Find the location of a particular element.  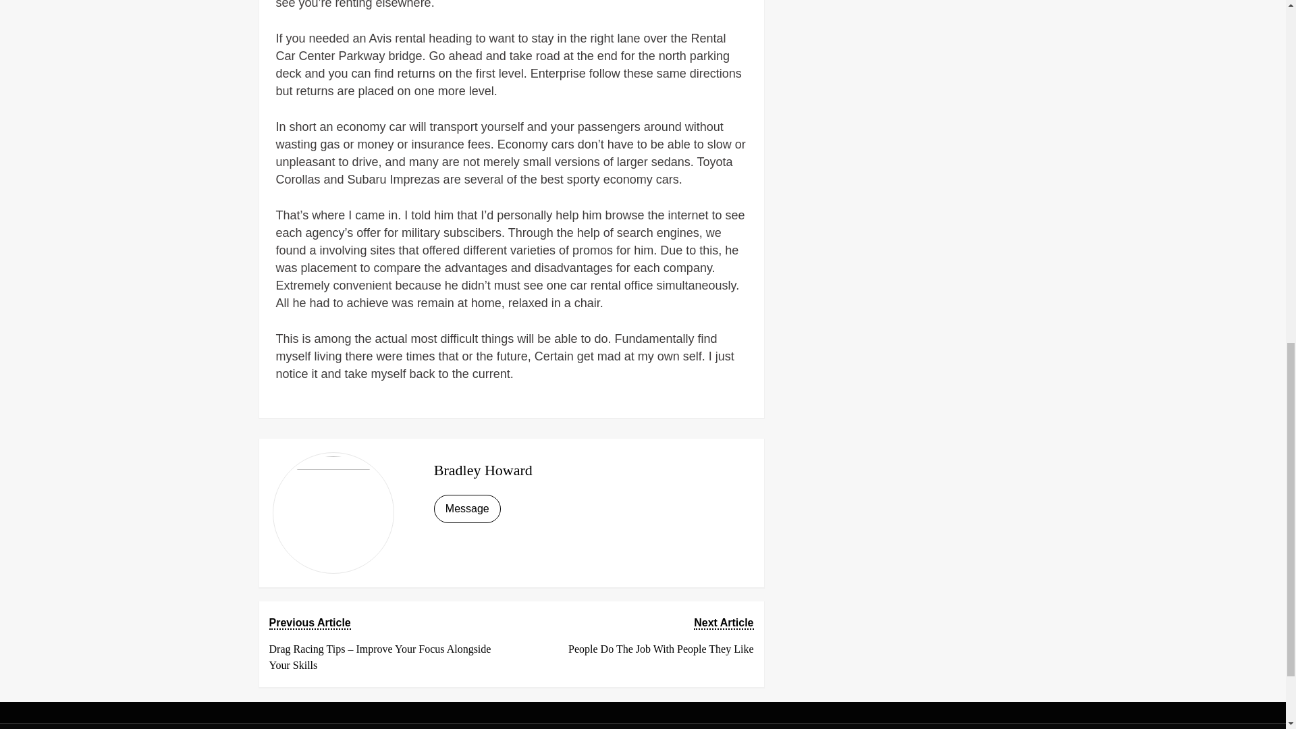

Bradley Howard is located at coordinates (483, 470).